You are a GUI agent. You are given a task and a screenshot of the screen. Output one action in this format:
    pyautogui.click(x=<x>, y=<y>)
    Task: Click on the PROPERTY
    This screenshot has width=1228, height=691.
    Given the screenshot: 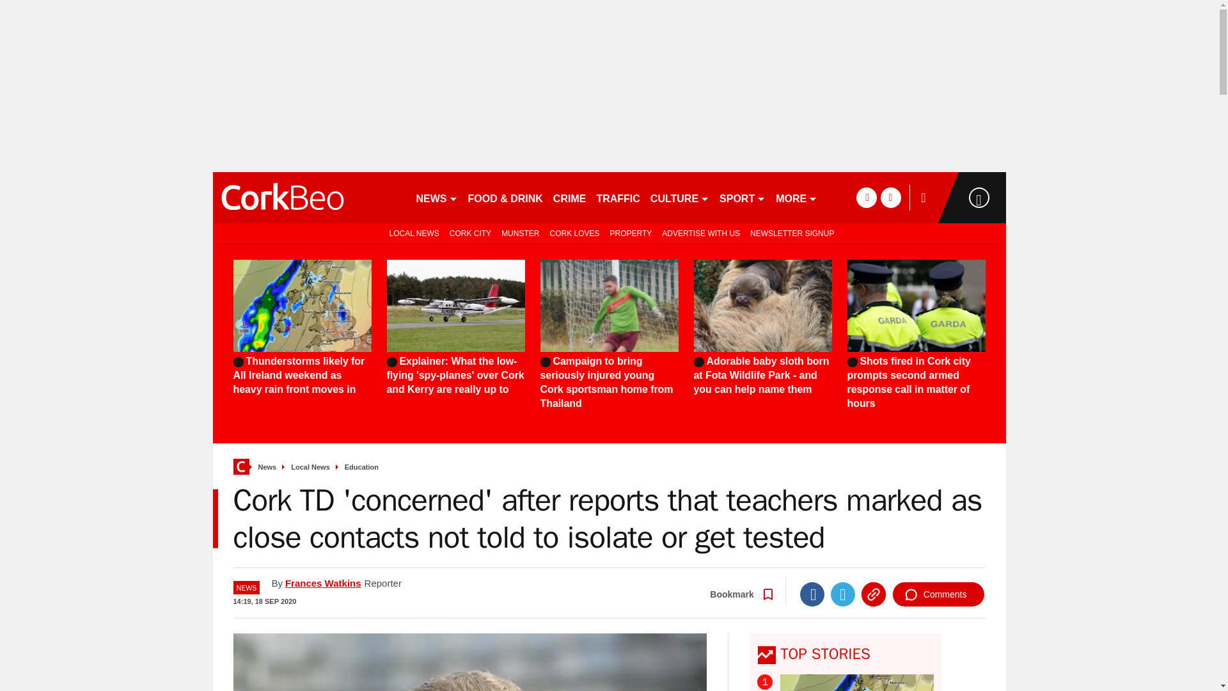 What is the action you would take?
    pyautogui.click(x=631, y=233)
    